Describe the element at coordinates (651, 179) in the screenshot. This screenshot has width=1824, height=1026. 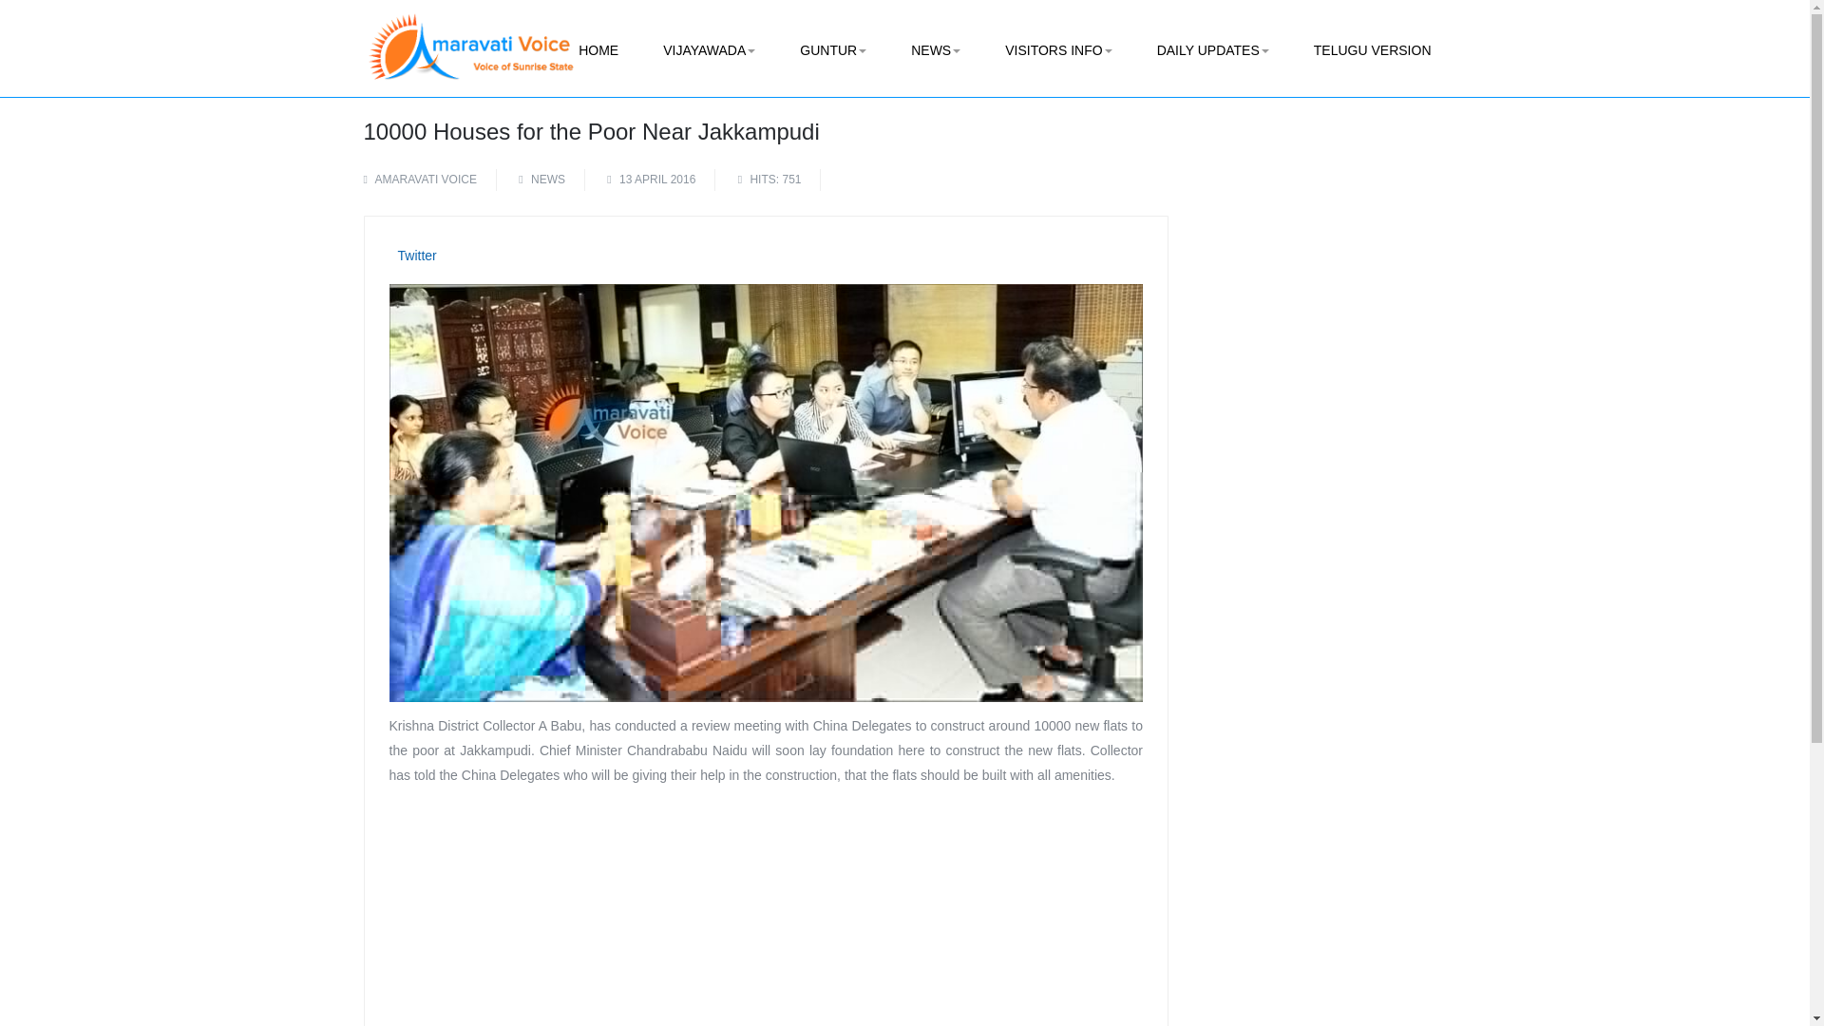
I see `Published: ` at that location.